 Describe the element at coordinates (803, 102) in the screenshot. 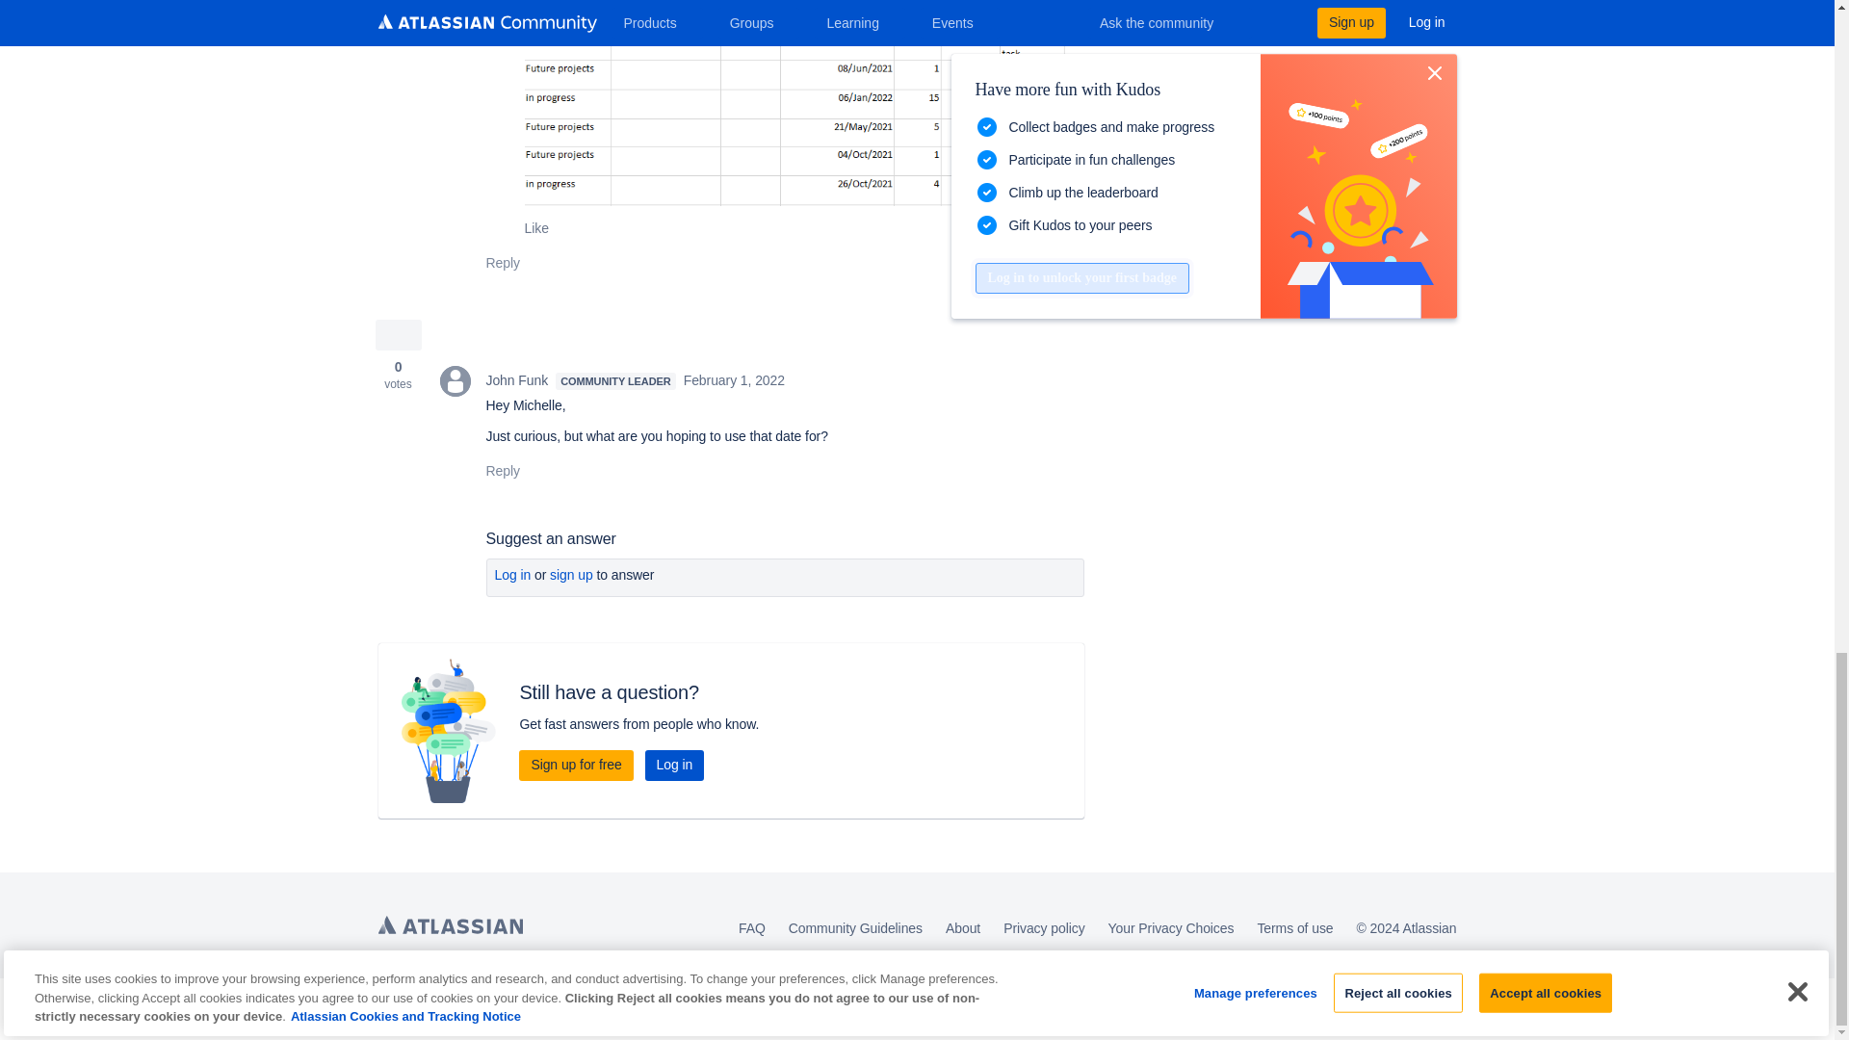

I see `Screenshot 2022-02-01 090144.png` at that location.